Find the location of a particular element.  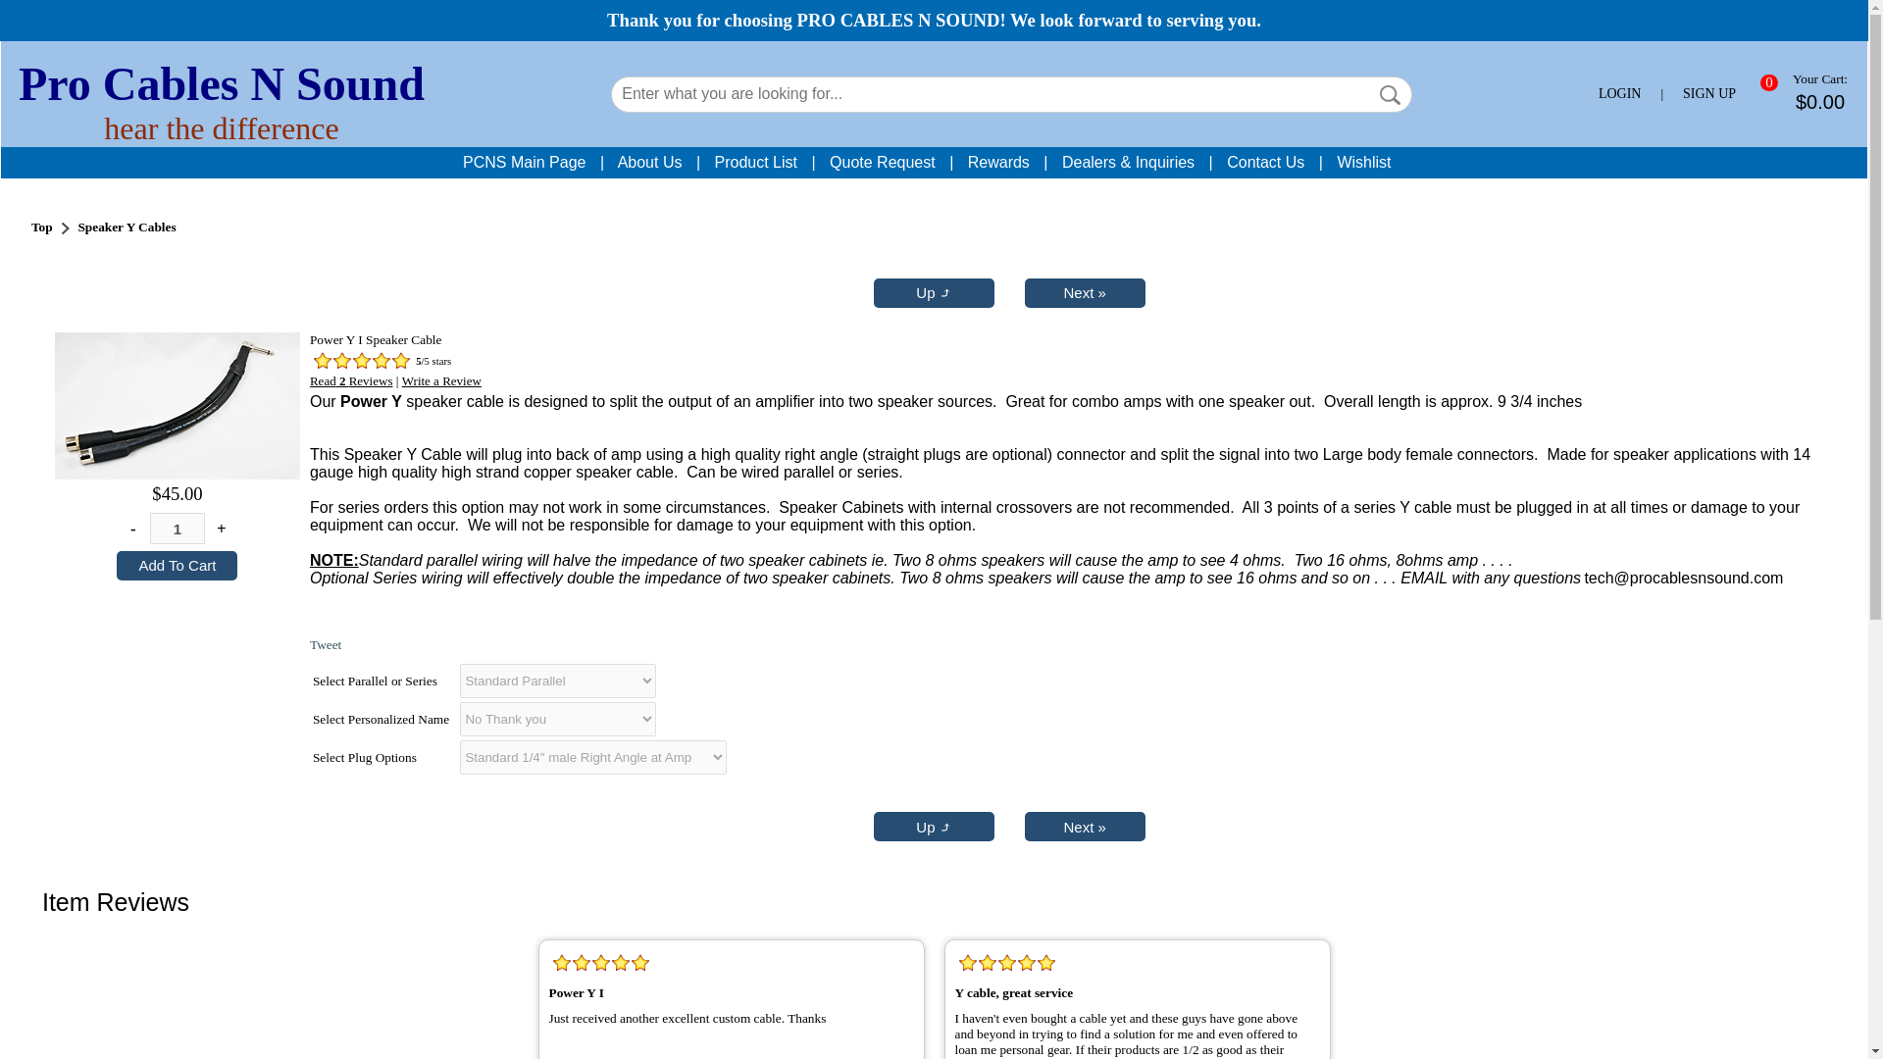

Quote Request is located at coordinates (883, 161).